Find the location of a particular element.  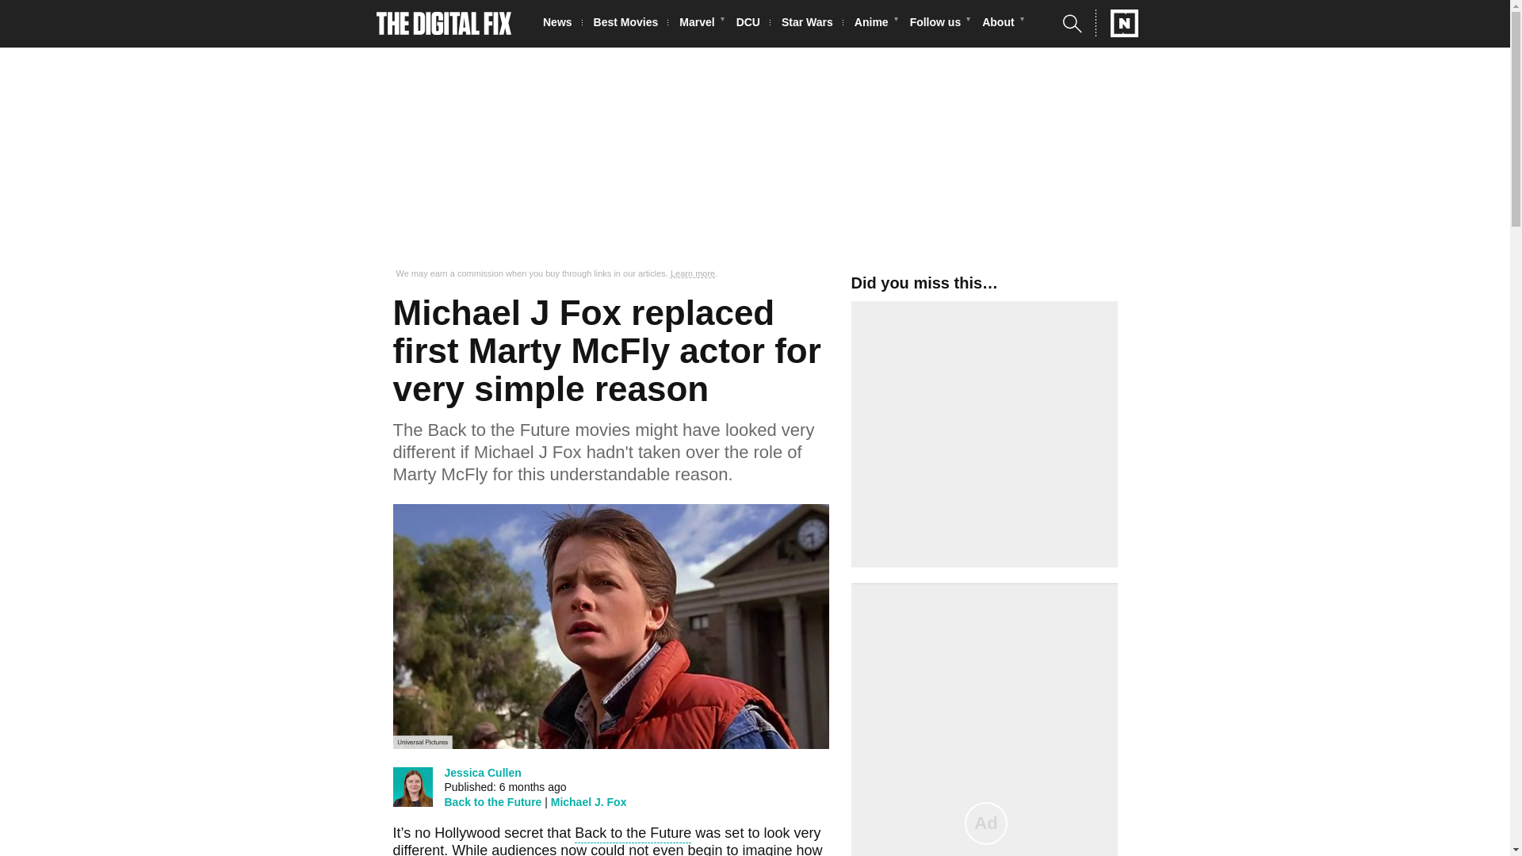

Follow us is located at coordinates (940, 24).